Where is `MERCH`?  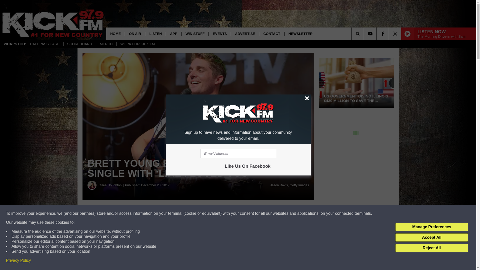 MERCH is located at coordinates (106, 44).